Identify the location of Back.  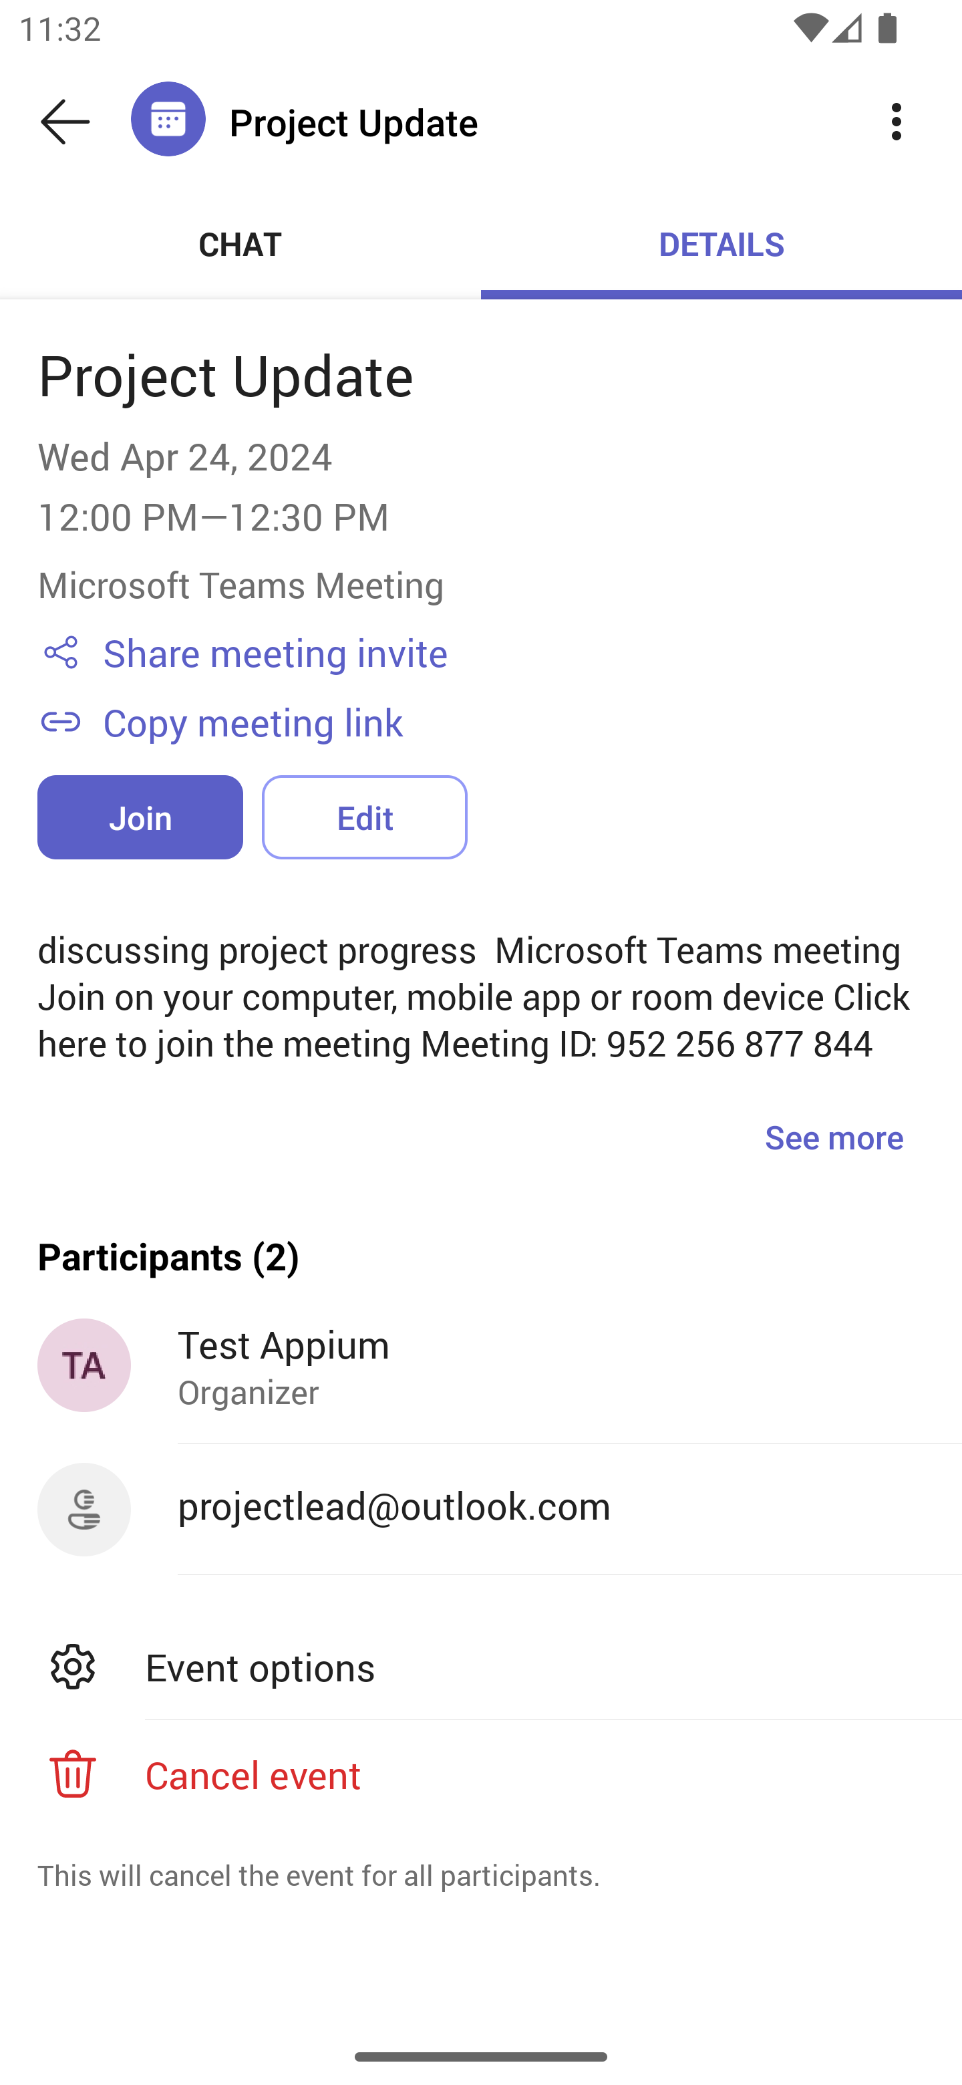
(65, 122).